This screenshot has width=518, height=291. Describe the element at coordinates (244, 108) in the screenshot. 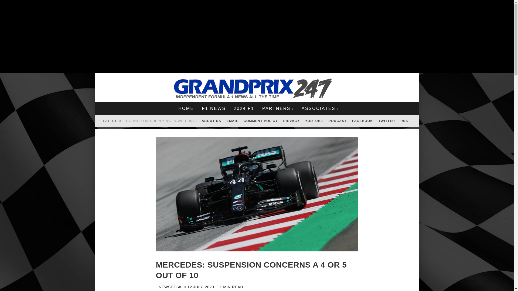

I see `2024 F1` at that location.